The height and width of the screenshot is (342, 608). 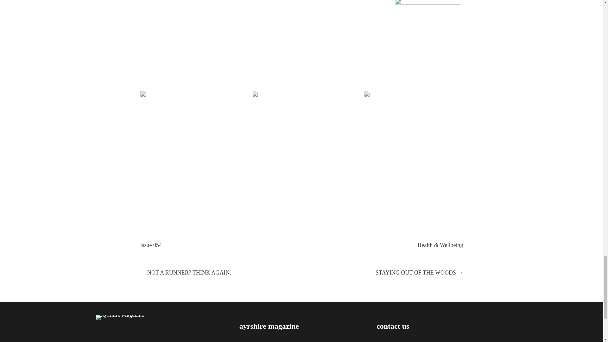 I want to click on Ayrshire Magazine, so click(x=120, y=317).